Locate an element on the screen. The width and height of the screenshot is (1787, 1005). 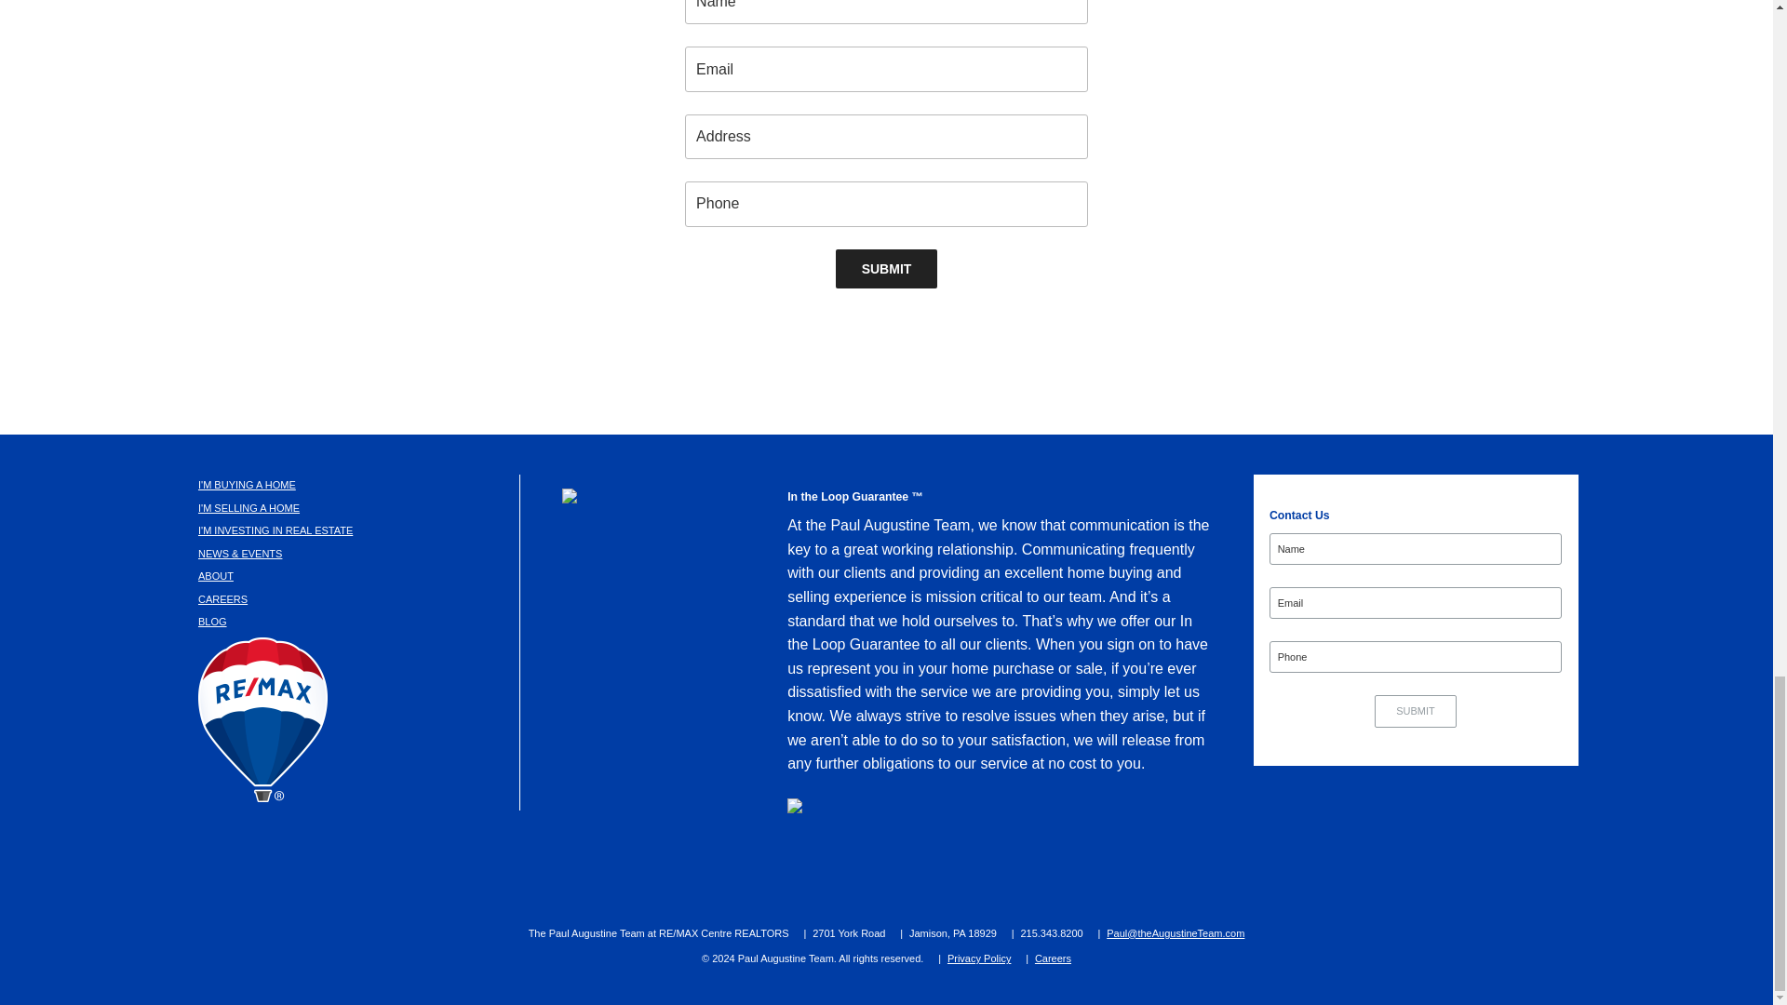
Instagram is located at coordinates (875, 873).